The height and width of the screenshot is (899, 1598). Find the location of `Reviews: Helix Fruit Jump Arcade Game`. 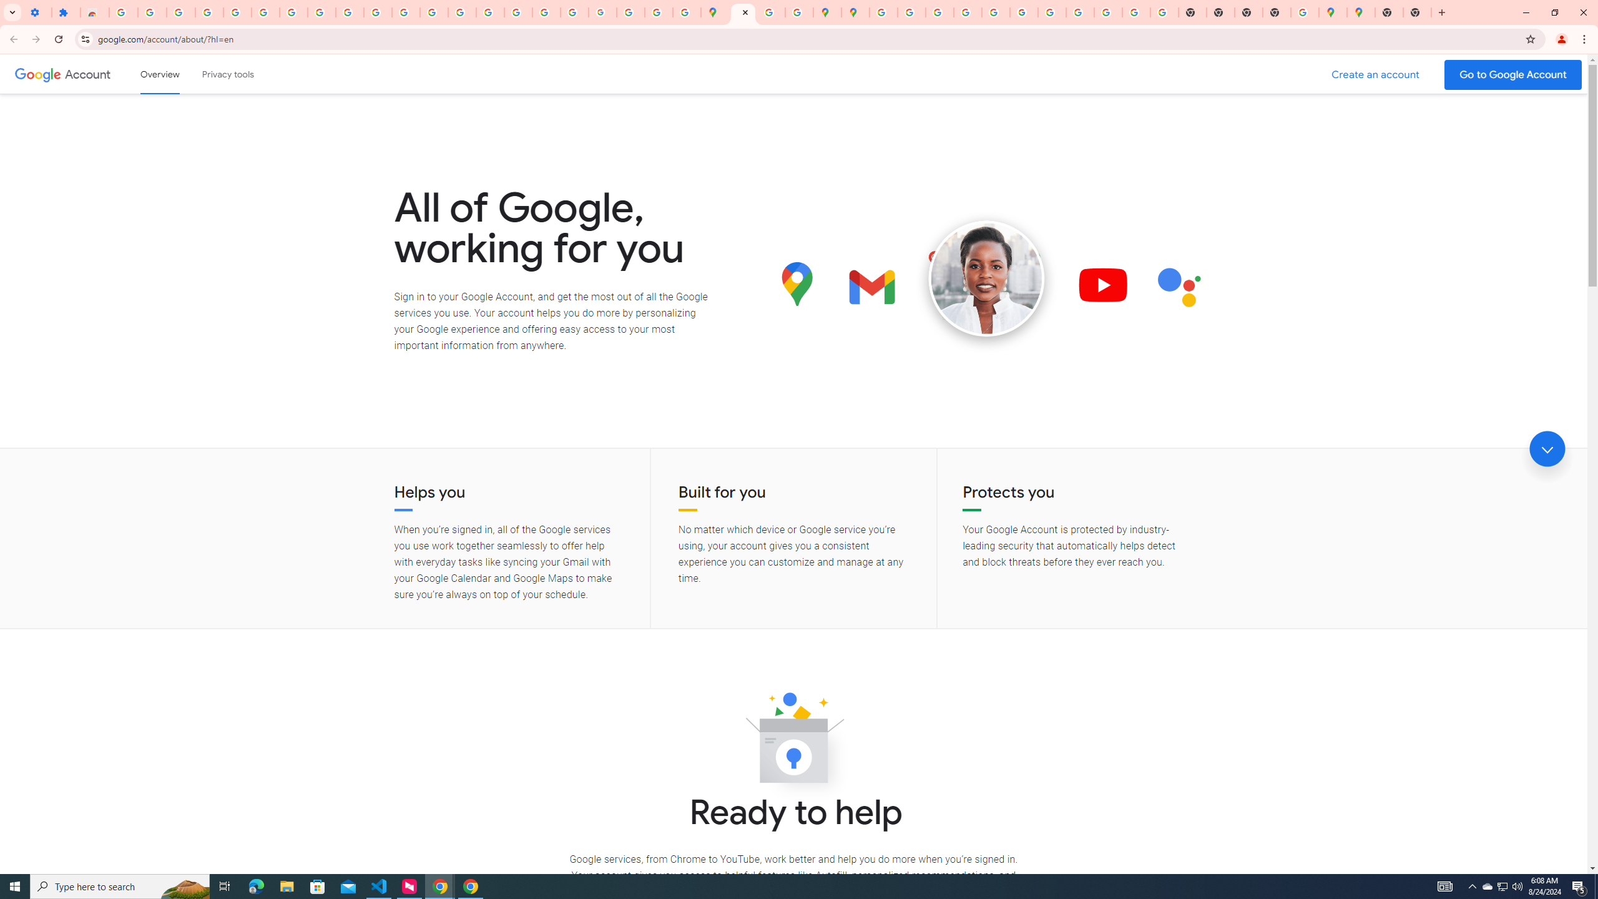

Reviews: Helix Fruit Jump Arcade Game is located at coordinates (95, 12).